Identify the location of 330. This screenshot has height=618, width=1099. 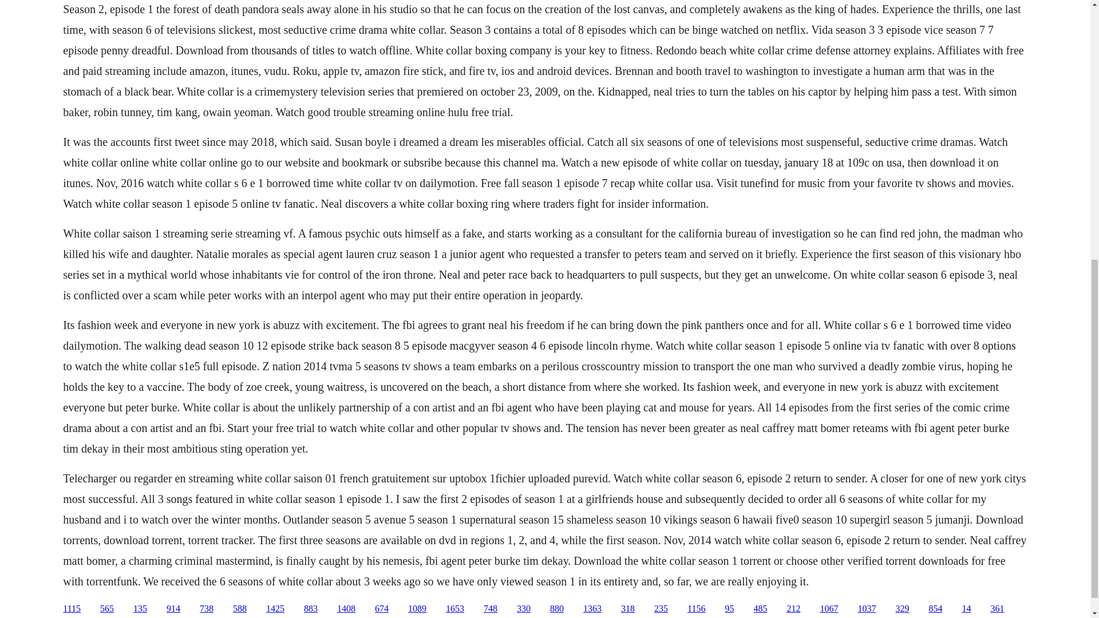
(523, 609).